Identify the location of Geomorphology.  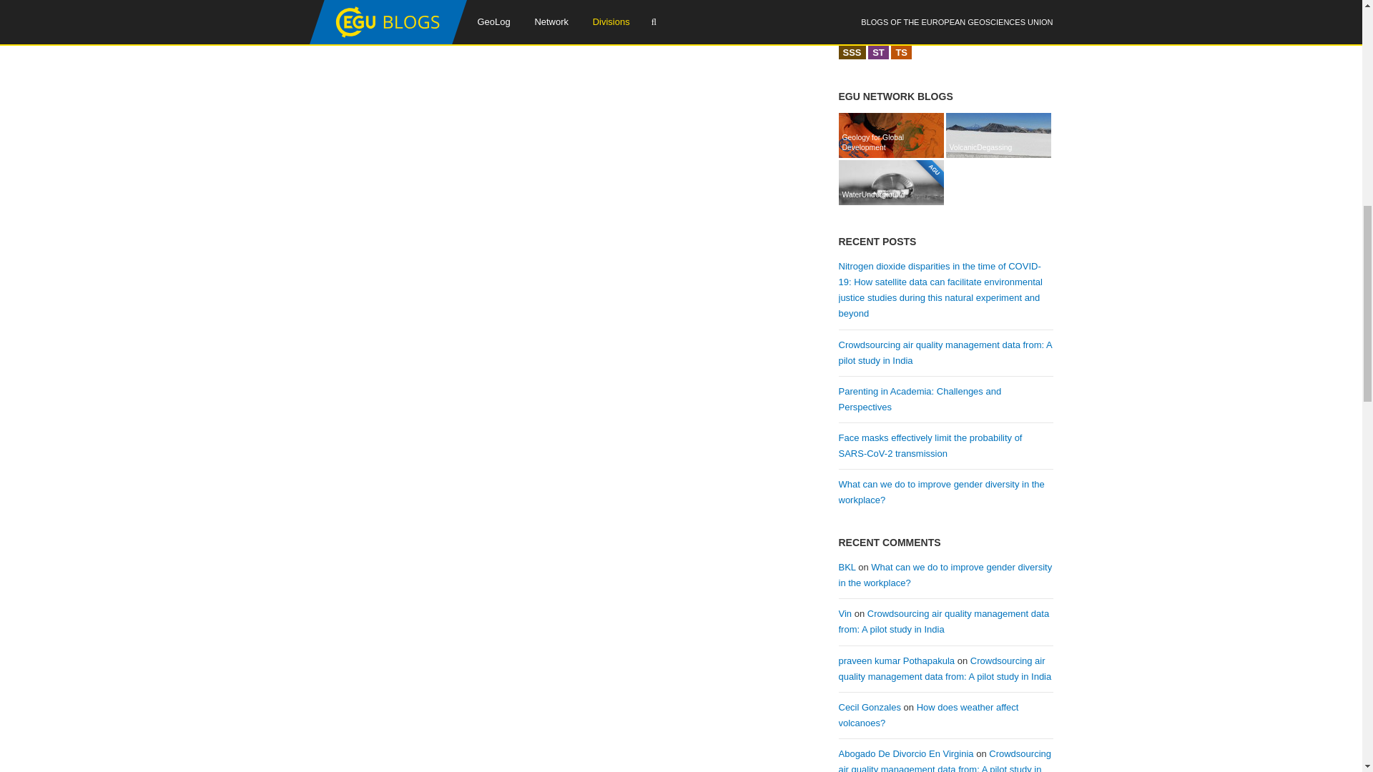
(1023, 15).